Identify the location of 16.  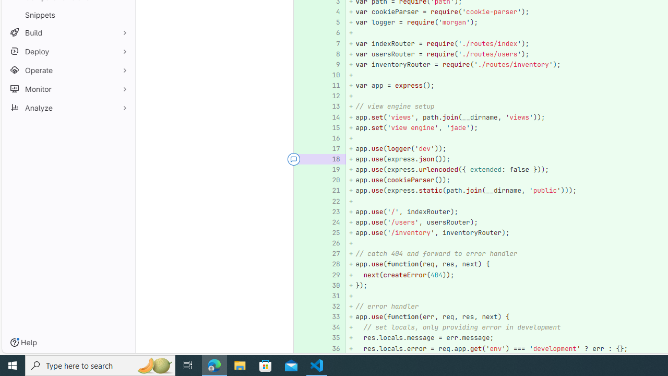
(332, 138).